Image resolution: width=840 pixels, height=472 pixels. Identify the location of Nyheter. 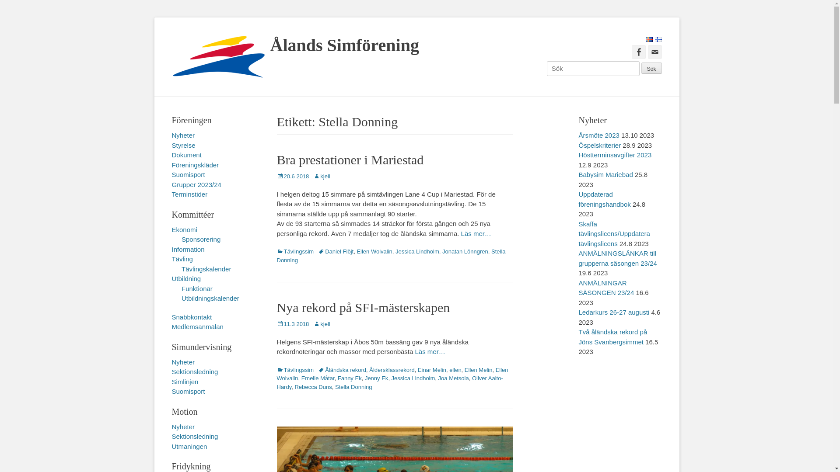
(183, 427).